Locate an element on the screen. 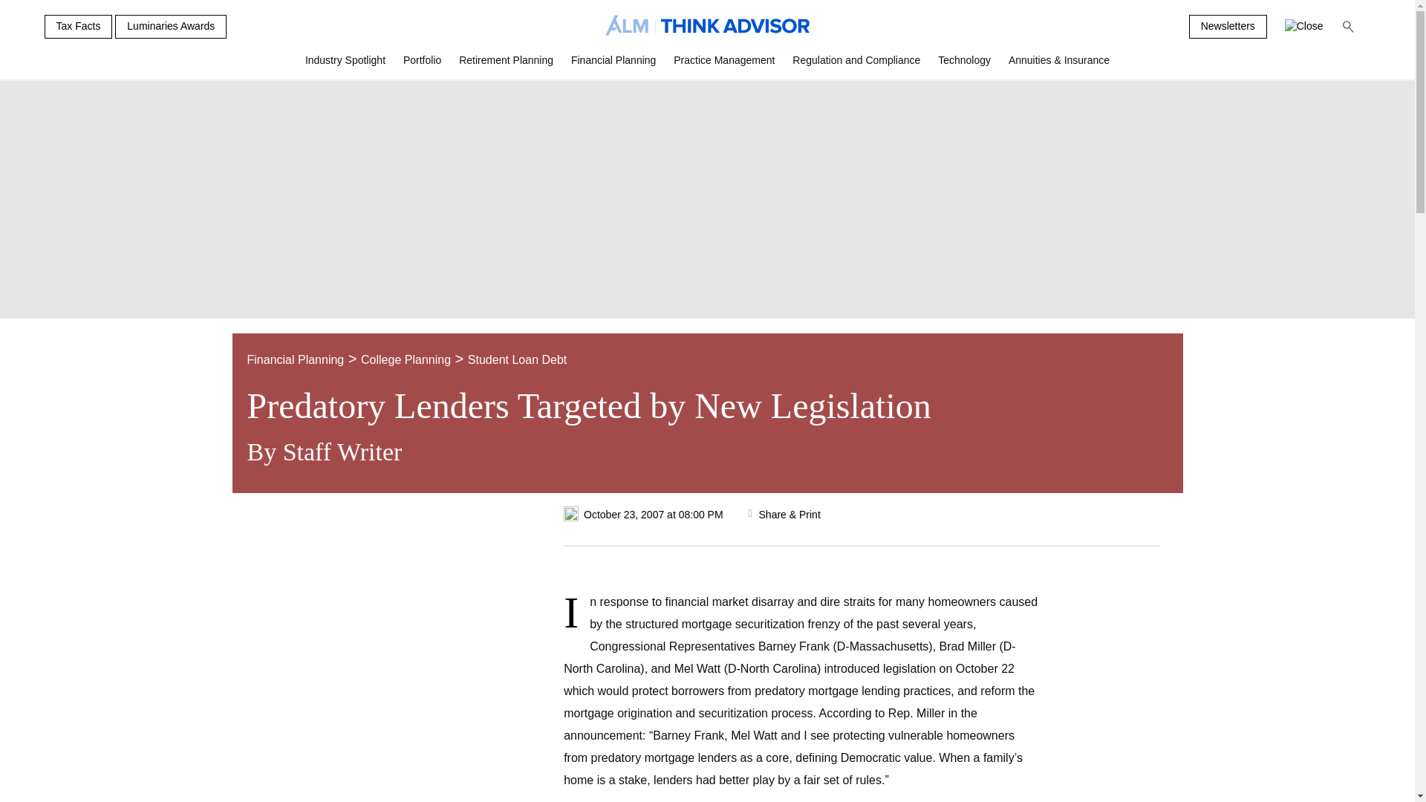  Tax Facts is located at coordinates (78, 27).